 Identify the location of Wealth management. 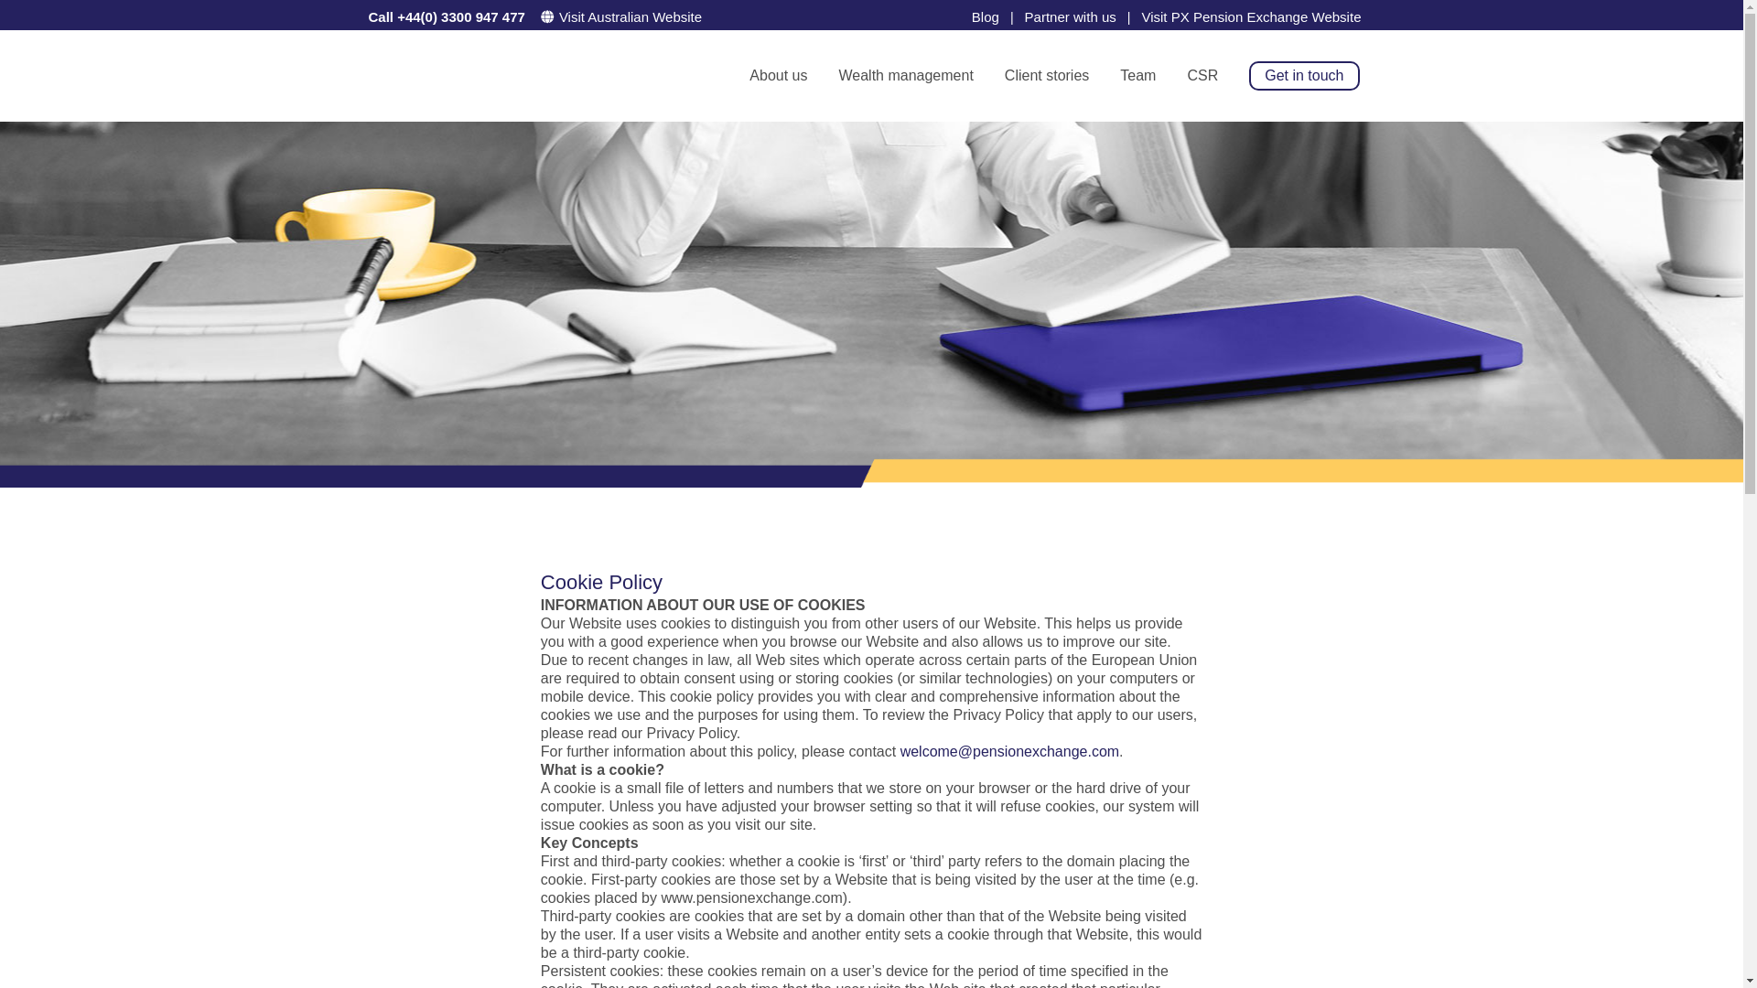
(904, 75).